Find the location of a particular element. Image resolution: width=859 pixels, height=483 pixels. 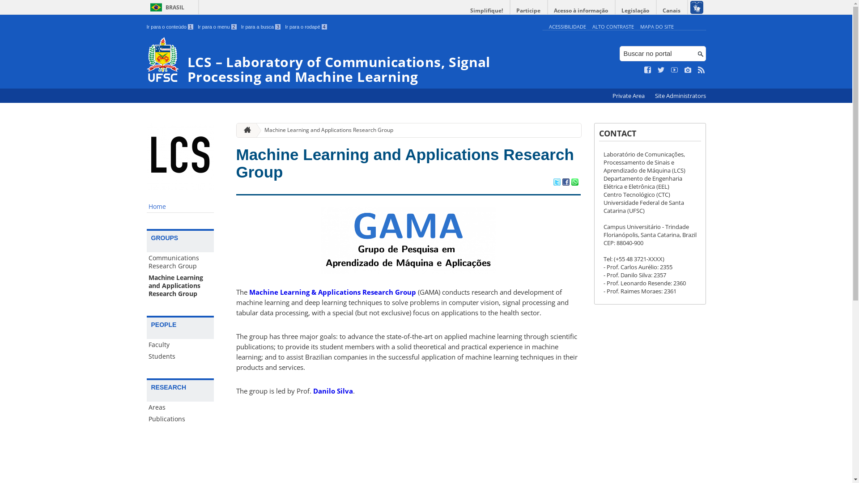

Canais is located at coordinates (672, 11).